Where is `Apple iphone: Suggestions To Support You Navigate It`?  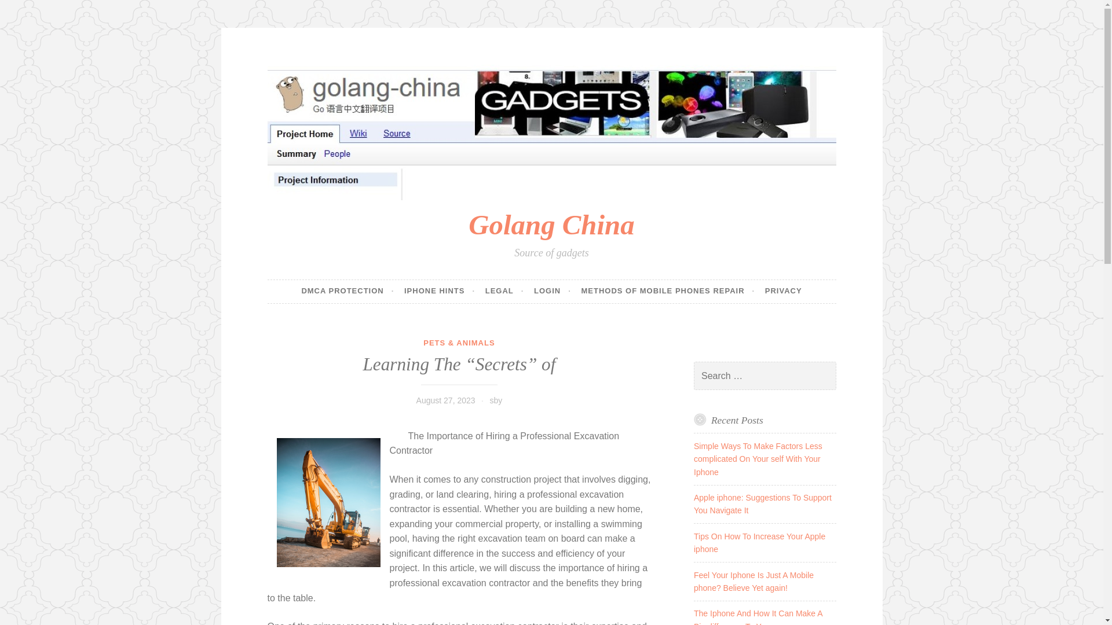
Apple iphone: Suggestions To Support You Navigate It is located at coordinates (763, 503).